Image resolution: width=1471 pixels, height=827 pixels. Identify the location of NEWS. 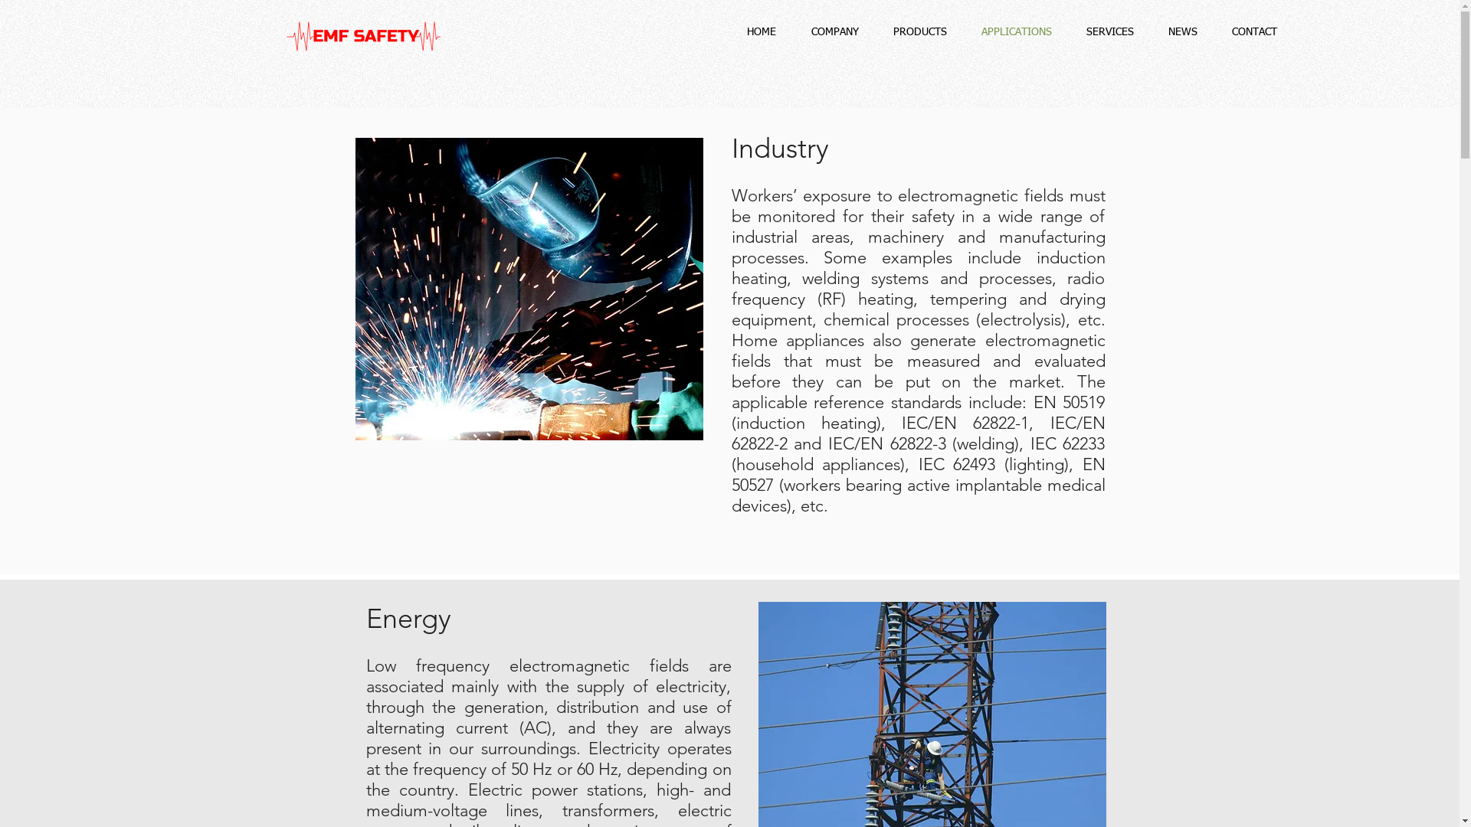
(1183, 32).